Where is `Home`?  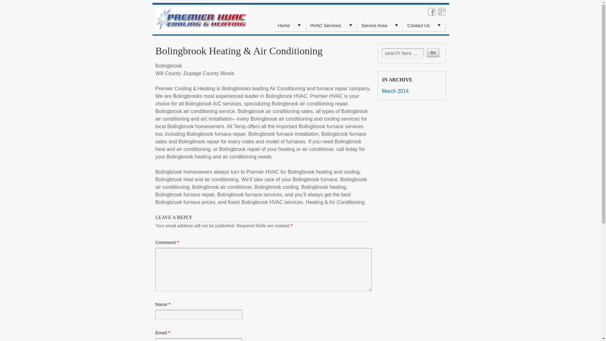 Home is located at coordinates (289, 25).